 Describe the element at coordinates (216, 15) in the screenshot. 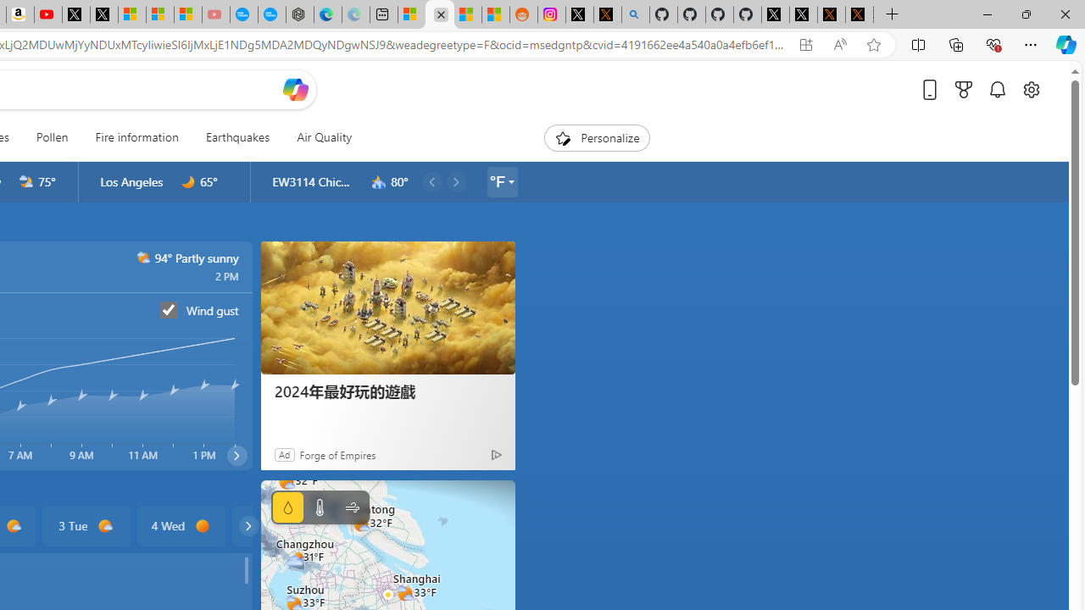

I see `Gloom - YouTube - Sleeping` at that location.